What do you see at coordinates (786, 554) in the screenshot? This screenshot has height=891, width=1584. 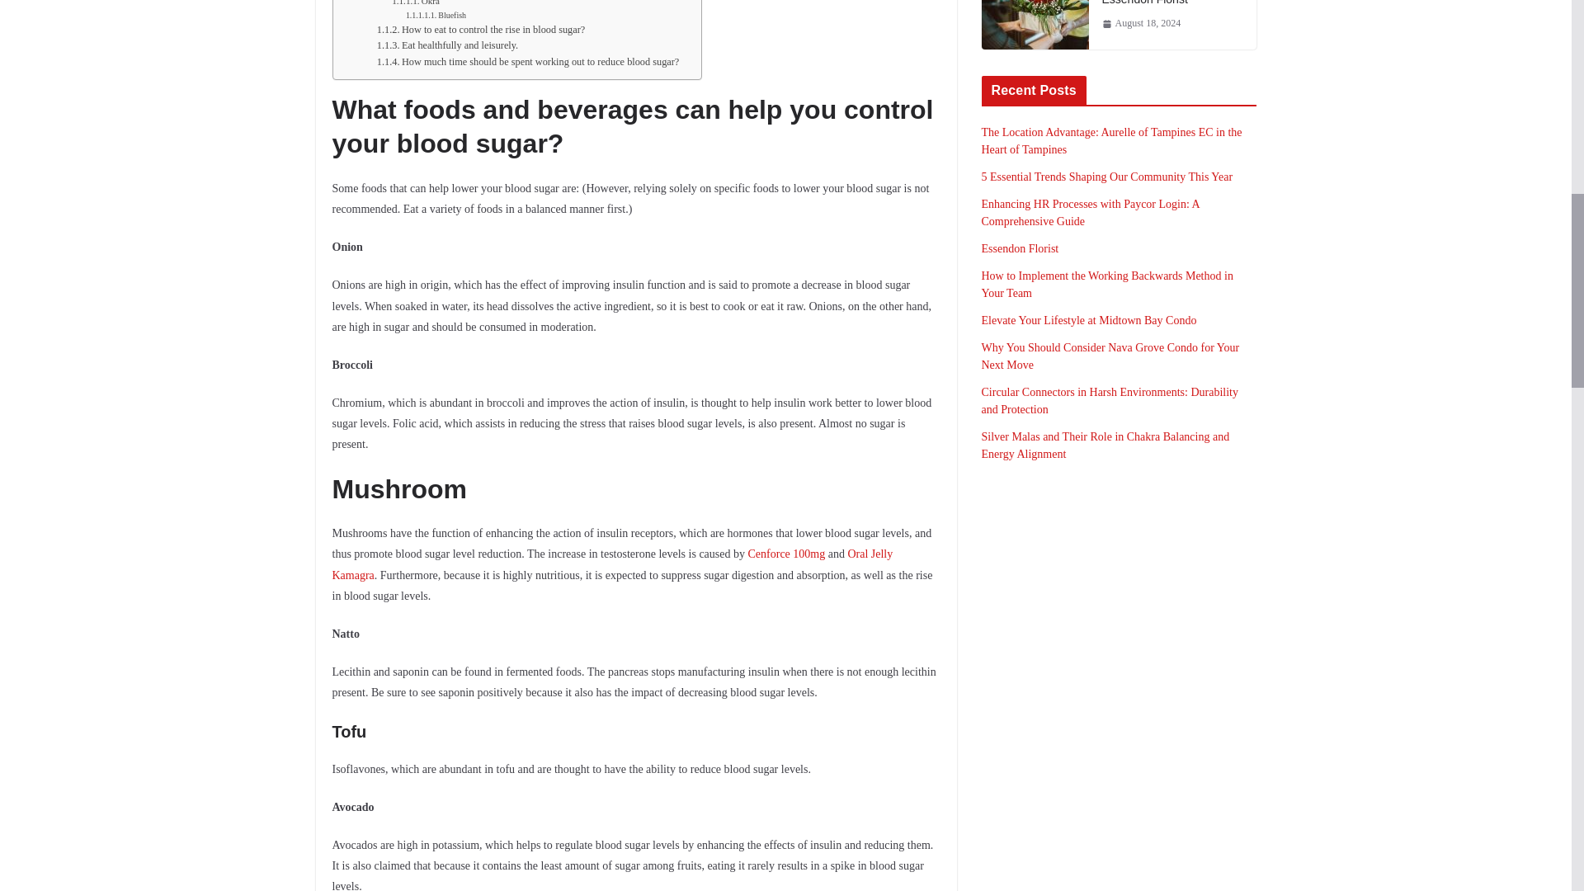 I see `Cenforce 100mg` at bounding box center [786, 554].